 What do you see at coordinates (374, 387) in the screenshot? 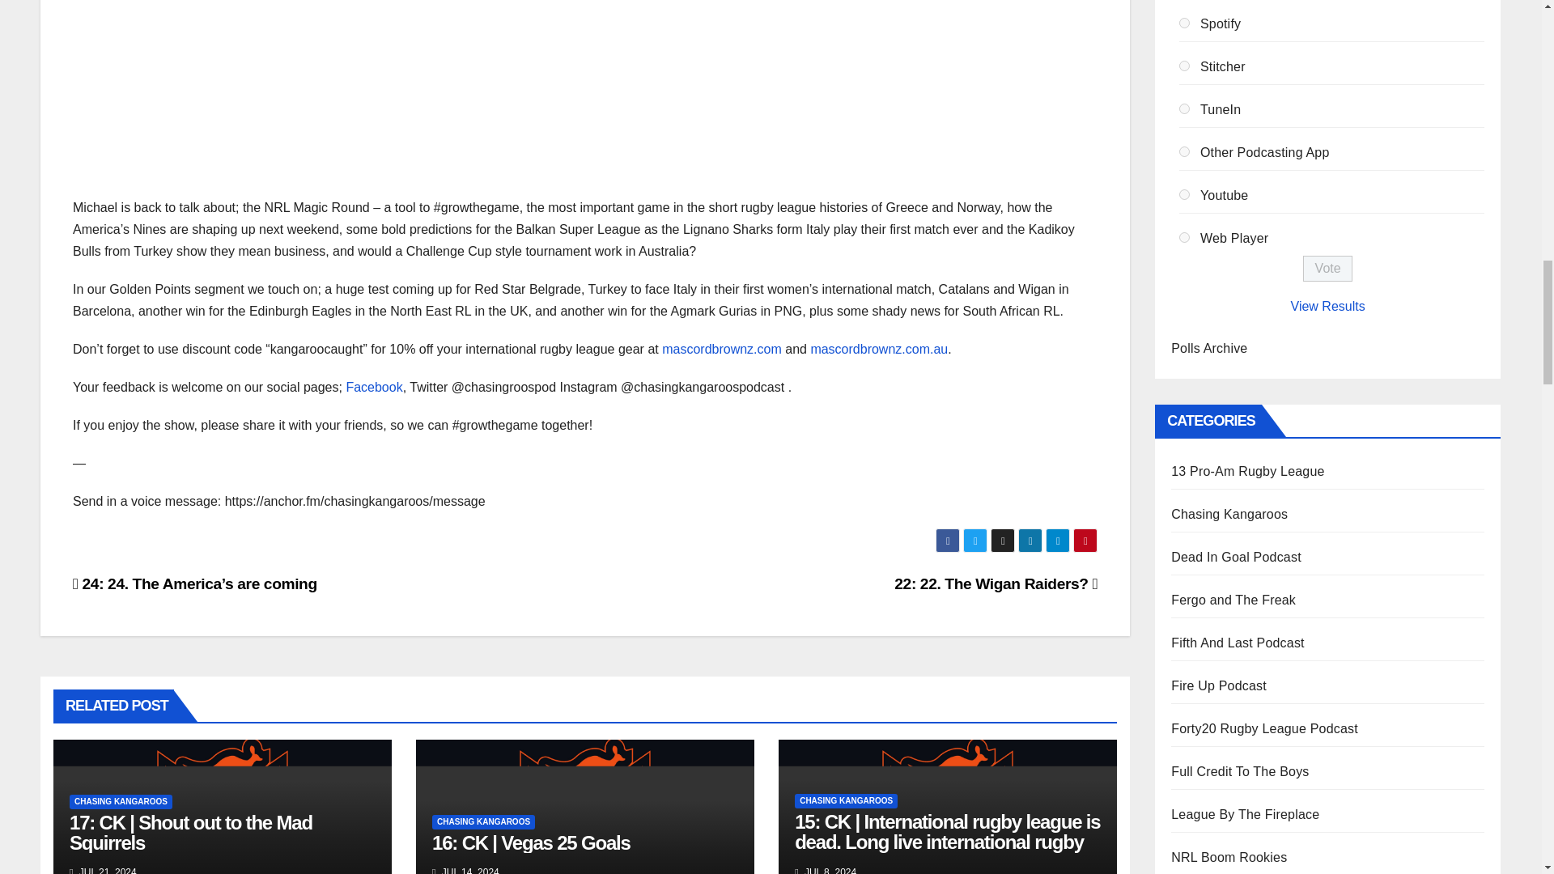
I see `Facebook` at bounding box center [374, 387].